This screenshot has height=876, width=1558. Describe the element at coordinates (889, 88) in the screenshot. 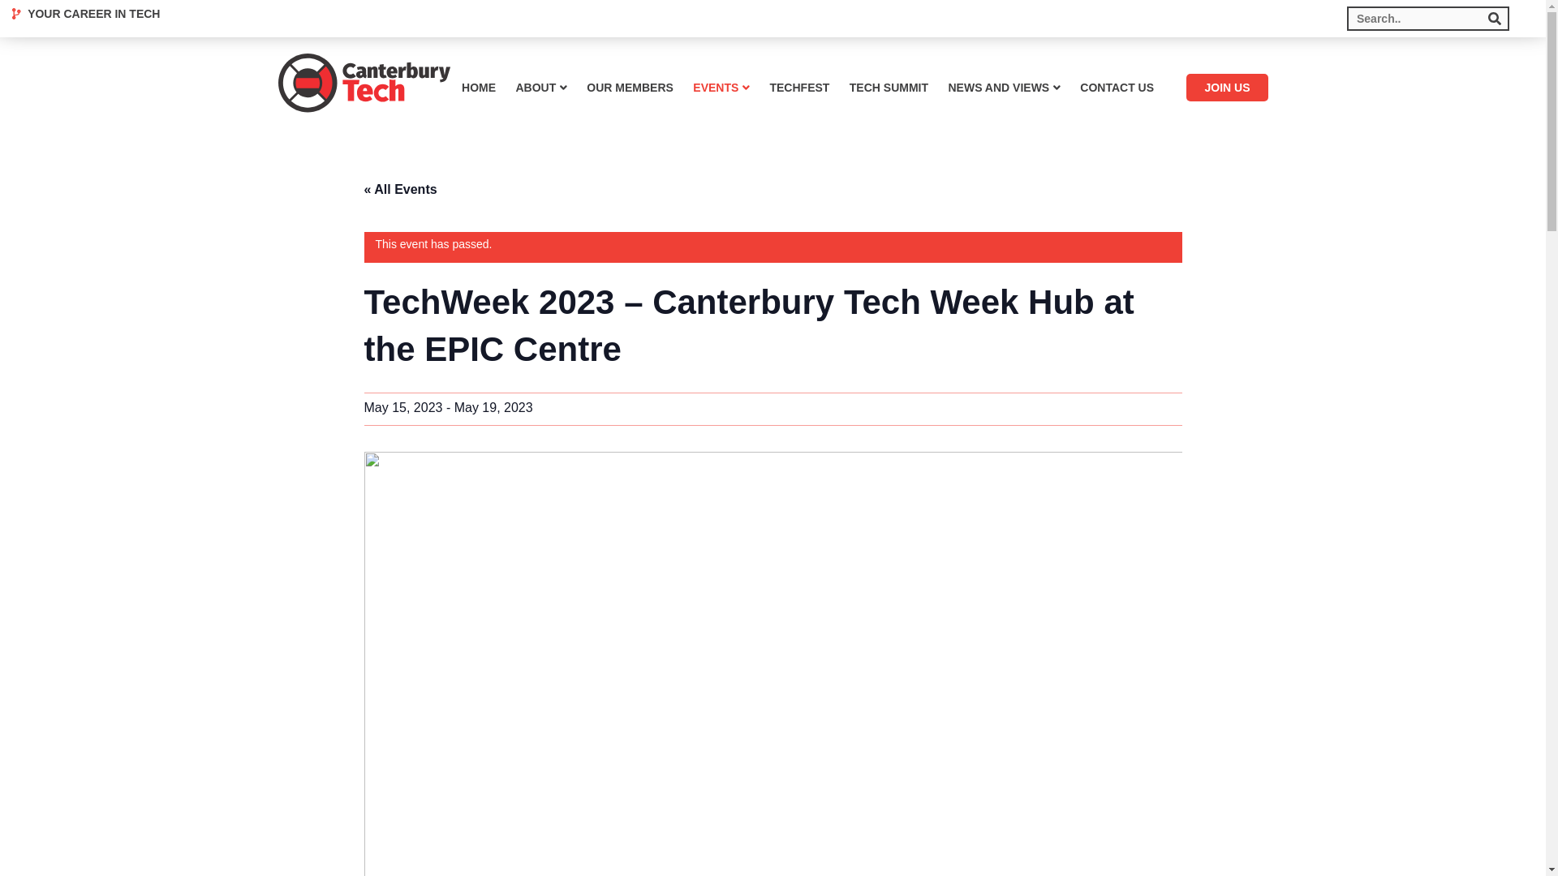

I see `TECH SUMMIT` at that location.